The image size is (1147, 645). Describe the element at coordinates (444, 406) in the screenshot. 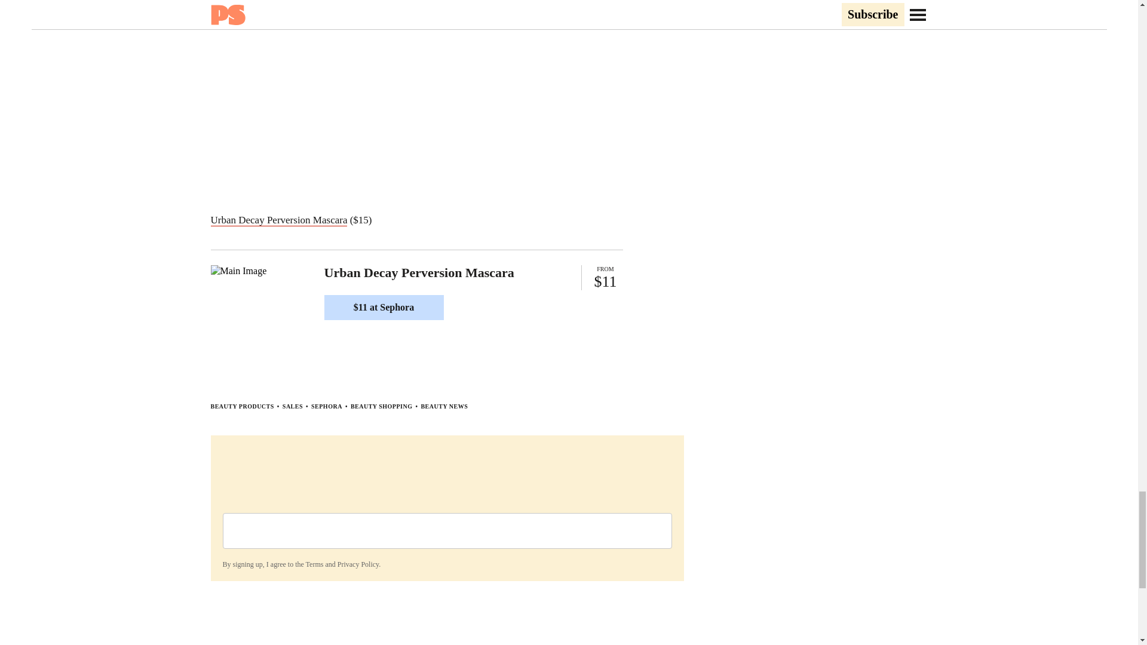

I see `BEAUTY NEWS` at that location.